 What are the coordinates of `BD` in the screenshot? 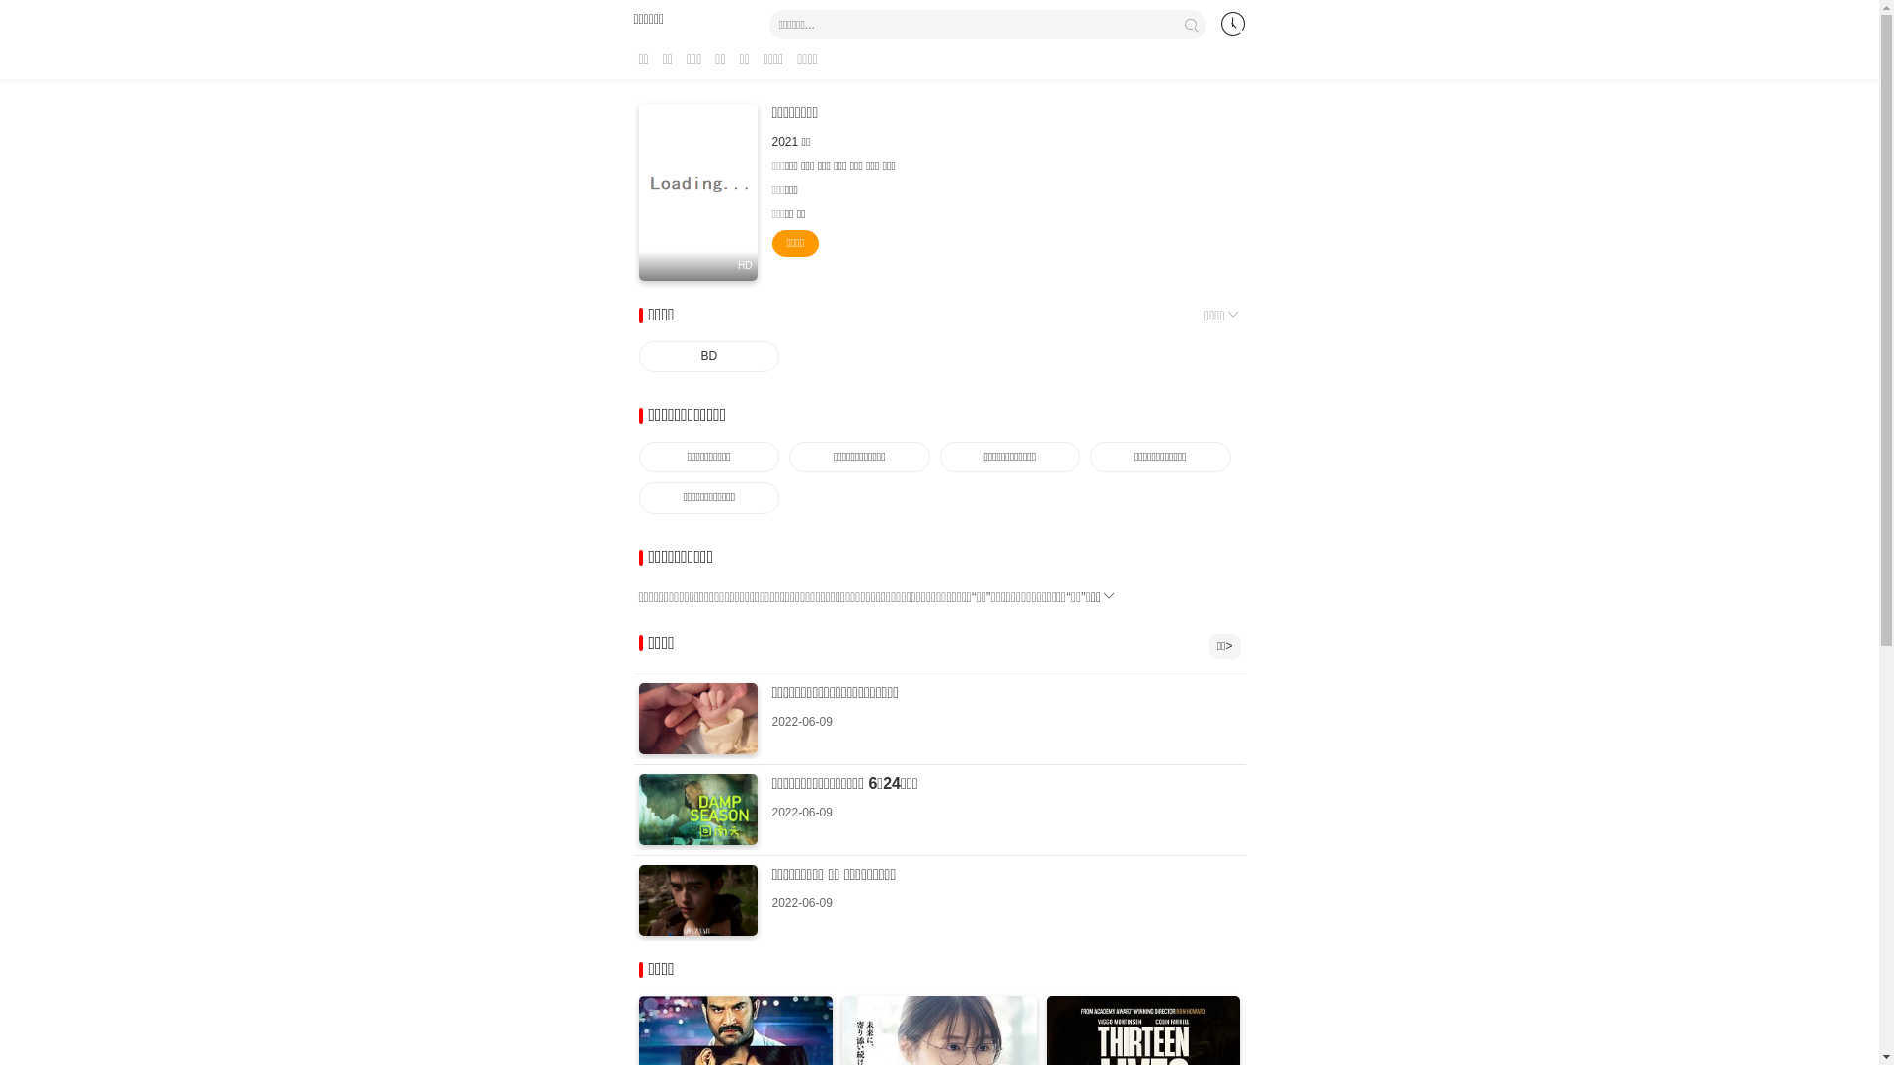 It's located at (710, 357).